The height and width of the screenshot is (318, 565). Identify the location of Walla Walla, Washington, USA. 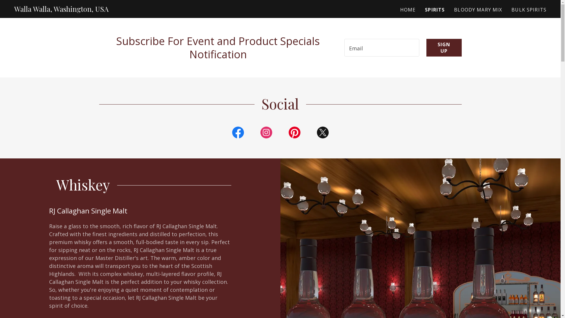
(61, 10).